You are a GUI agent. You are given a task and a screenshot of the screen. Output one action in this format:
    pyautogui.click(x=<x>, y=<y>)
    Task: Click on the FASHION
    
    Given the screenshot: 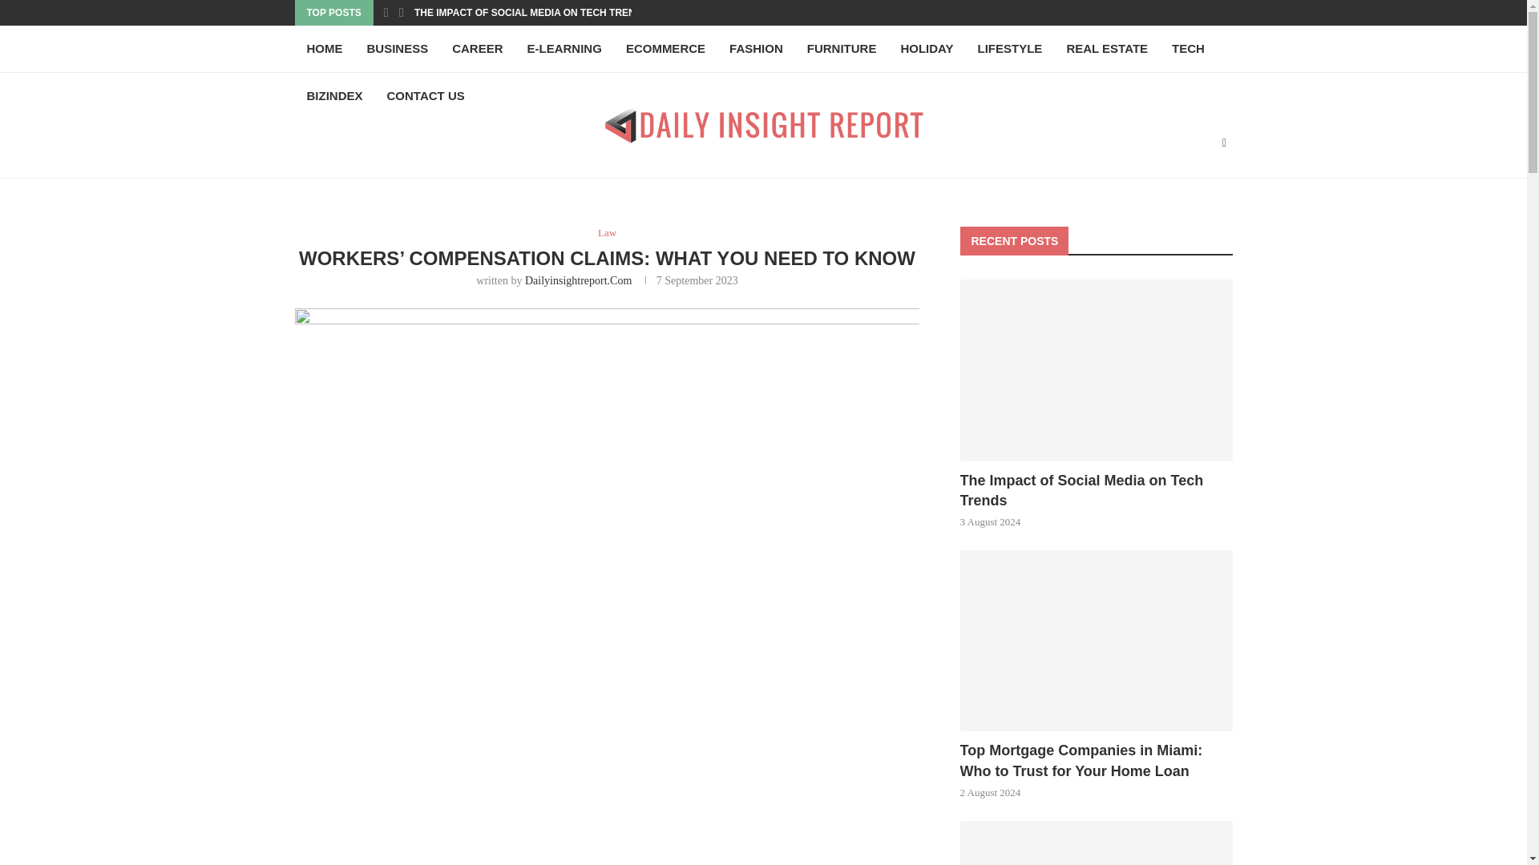 What is the action you would take?
    pyautogui.click(x=756, y=49)
    